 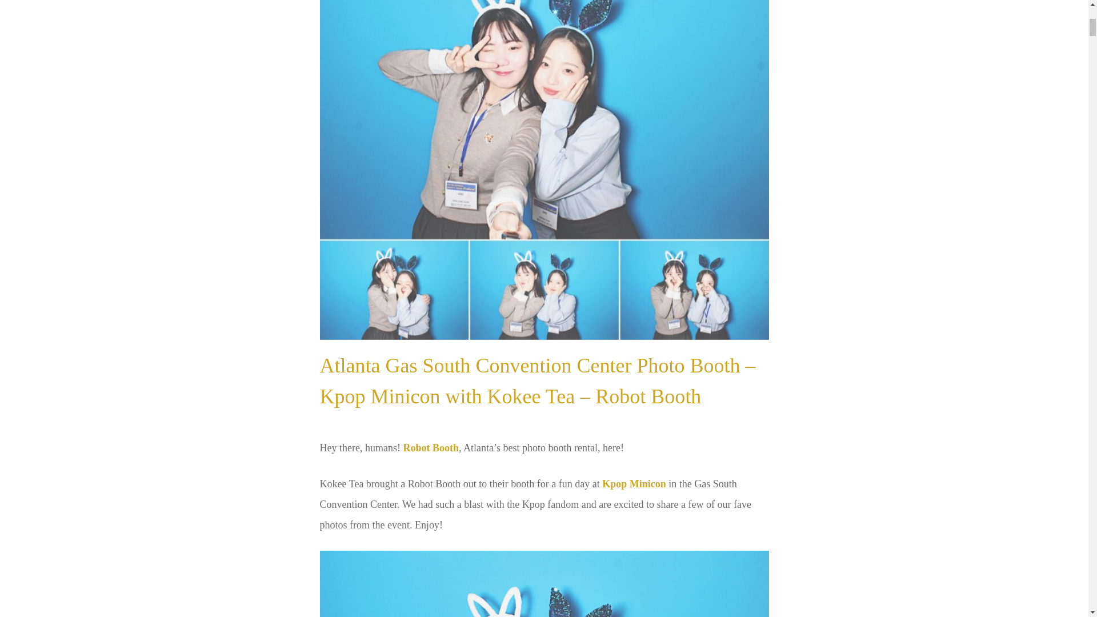 What do you see at coordinates (430, 448) in the screenshot?
I see `Robot Booth` at bounding box center [430, 448].